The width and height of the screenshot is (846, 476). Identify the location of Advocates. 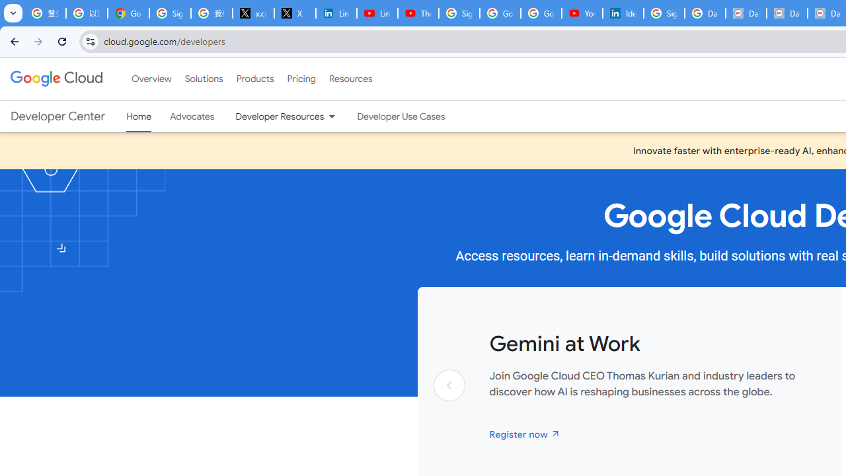
(192, 116).